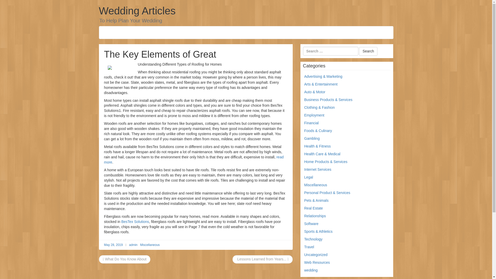  Describe the element at coordinates (137, 11) in the screenshot. I see `Wedding Articles` at that location.